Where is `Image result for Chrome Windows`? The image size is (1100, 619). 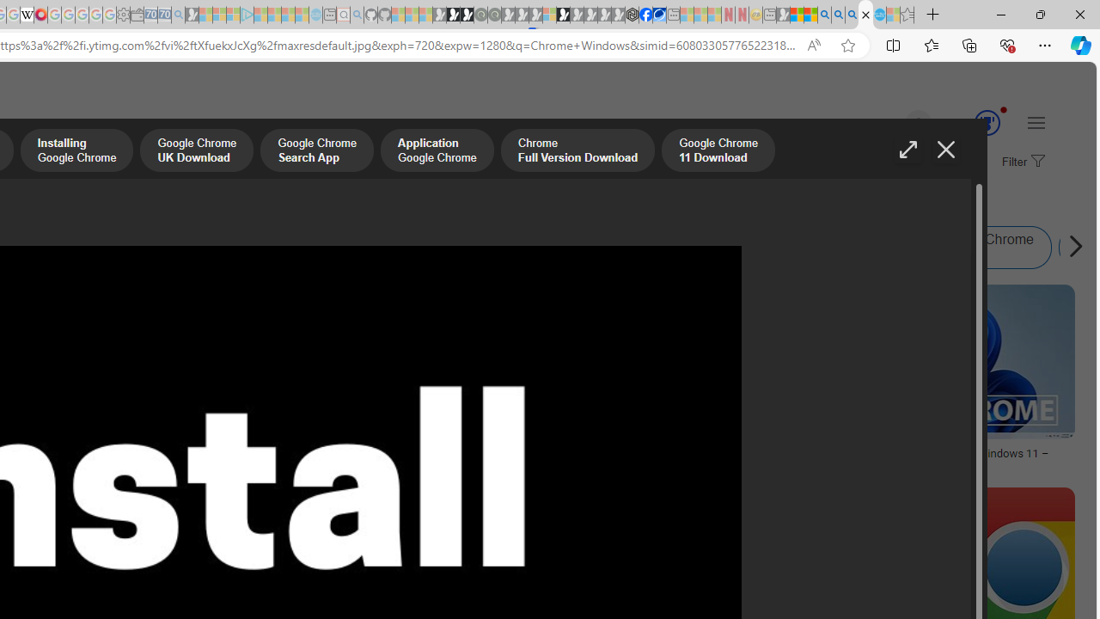
Image result for Chrome Windows is located at coordinates (937, 362).